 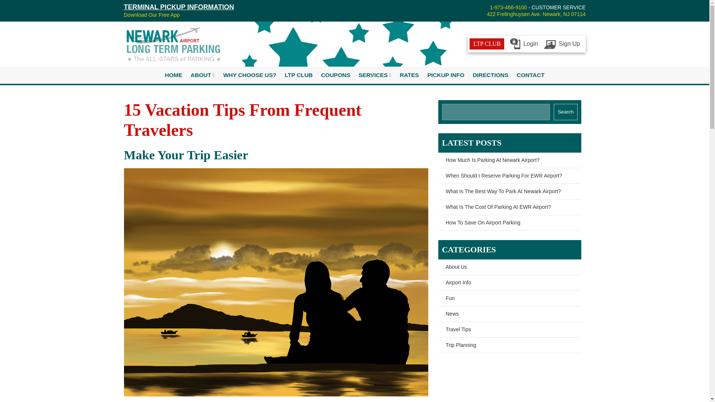 I want to click on COUPONS, so click(x=335, y=75).